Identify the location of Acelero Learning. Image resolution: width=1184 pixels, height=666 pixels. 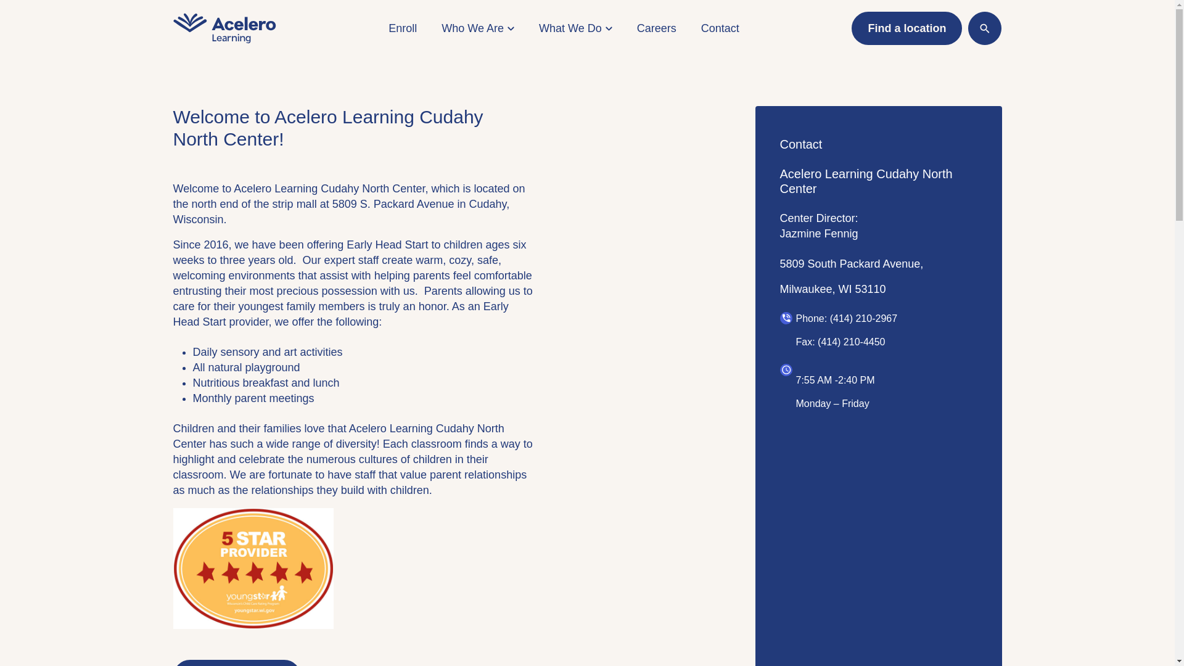
(224, 28).